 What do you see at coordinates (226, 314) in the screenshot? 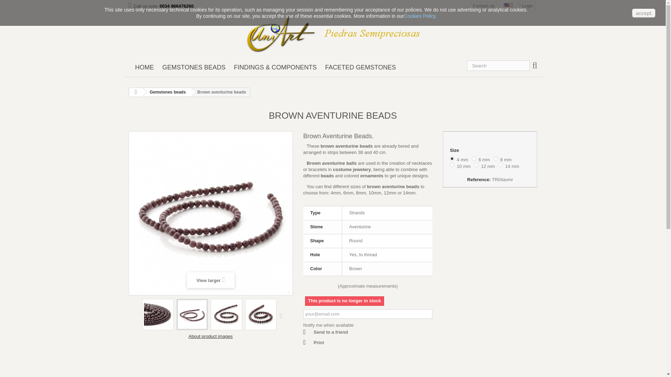
I see `Brown aventurine beads - 6 mm` at bounding box center [226, 314].